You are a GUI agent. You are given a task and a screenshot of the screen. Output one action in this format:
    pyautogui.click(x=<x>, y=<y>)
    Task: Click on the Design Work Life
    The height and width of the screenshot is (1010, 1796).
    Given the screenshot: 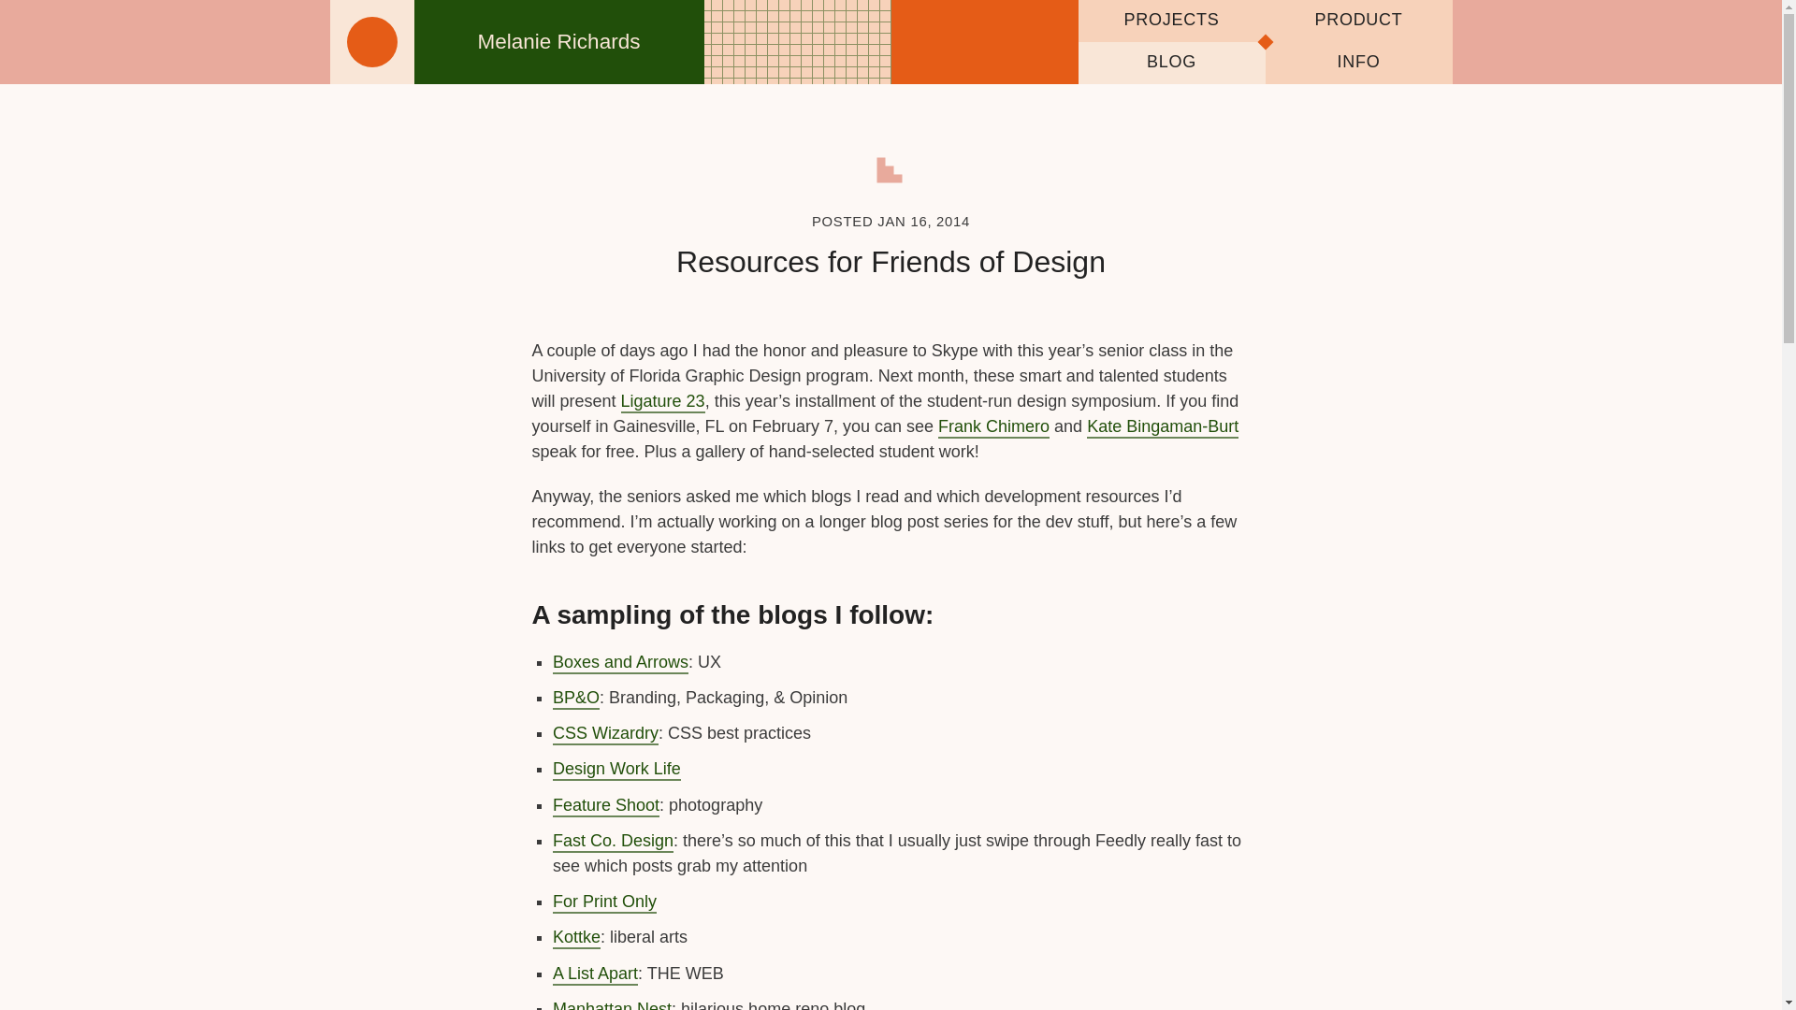 What is the action you would take?
    pyautogui.click(x=616, y=770)
    